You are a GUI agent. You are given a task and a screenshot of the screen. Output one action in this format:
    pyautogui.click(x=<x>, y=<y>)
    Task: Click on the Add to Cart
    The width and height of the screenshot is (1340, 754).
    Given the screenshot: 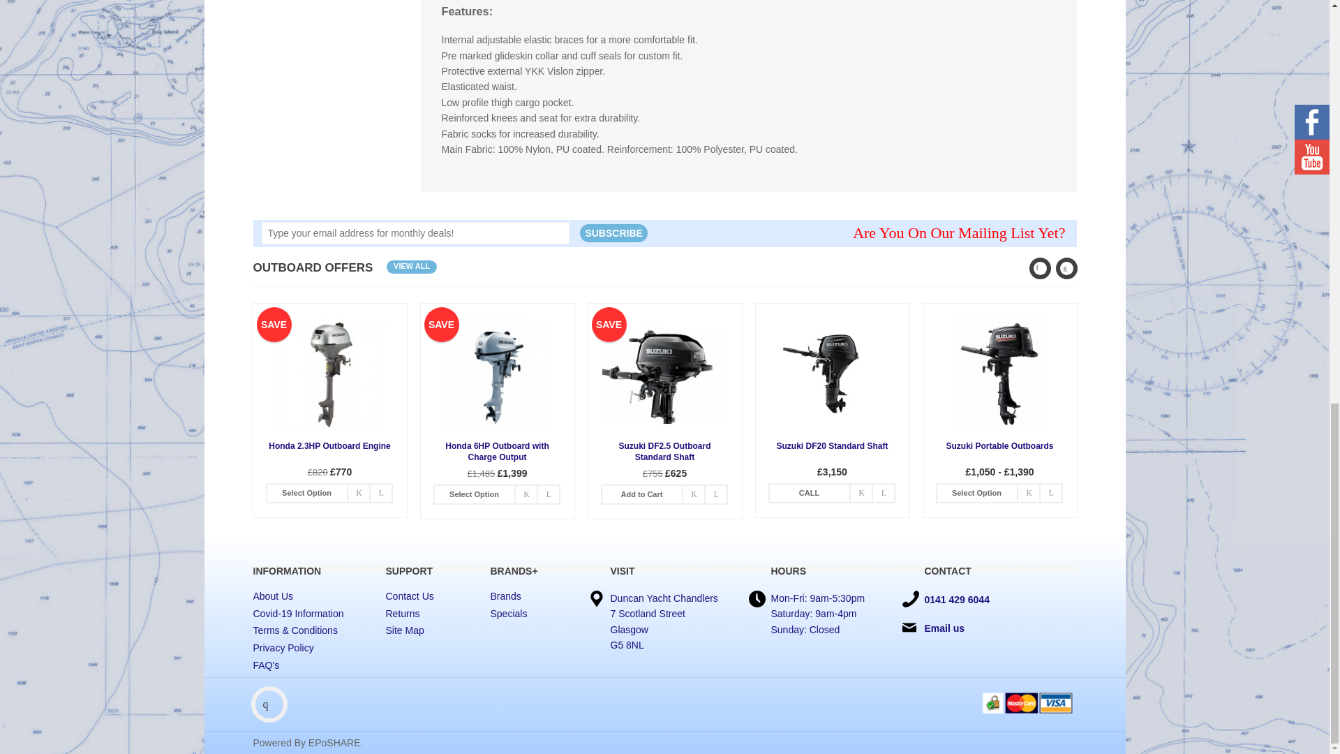 What is the action you would take?
    pyautogui.click(x=475, y=494)
    